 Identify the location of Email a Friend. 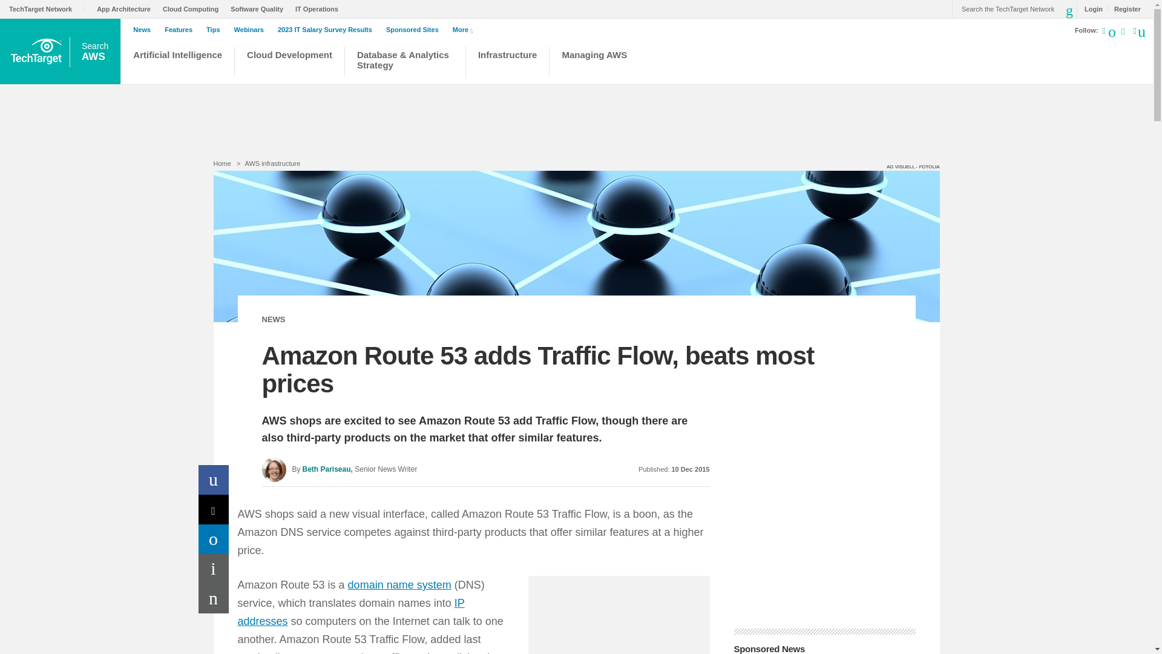
(214, 598).